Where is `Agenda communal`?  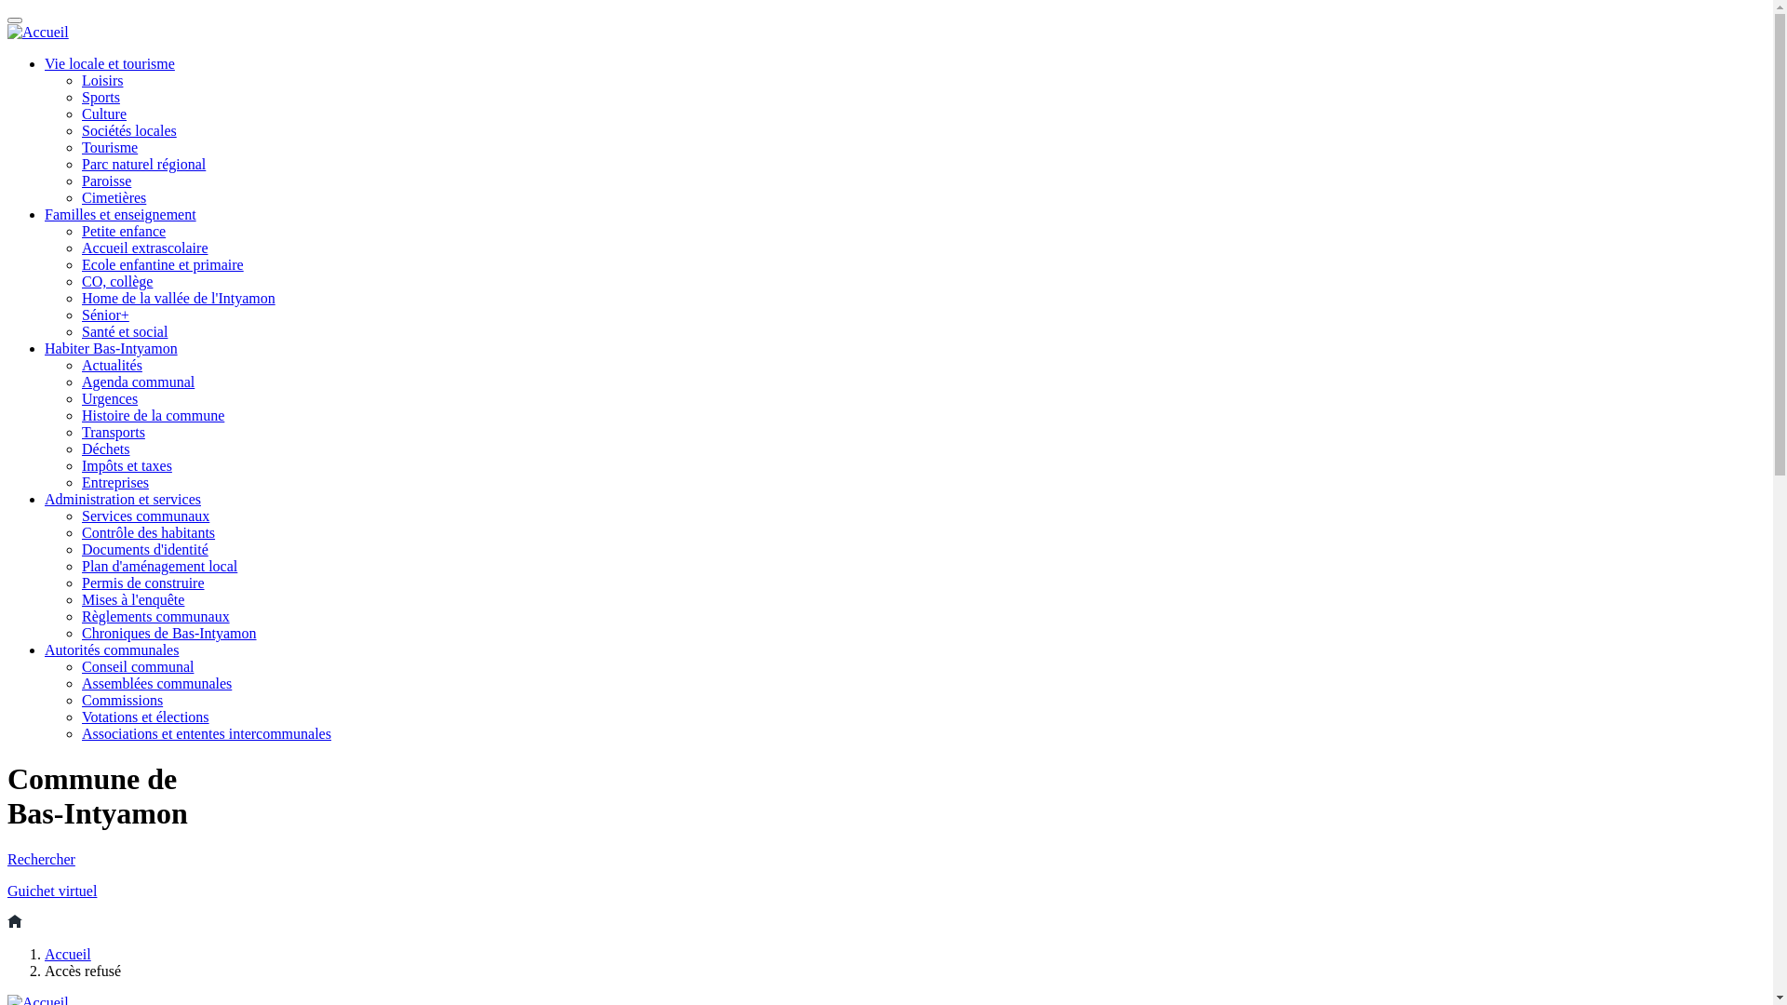
Agenda communal is located at coordinates (138, 382).